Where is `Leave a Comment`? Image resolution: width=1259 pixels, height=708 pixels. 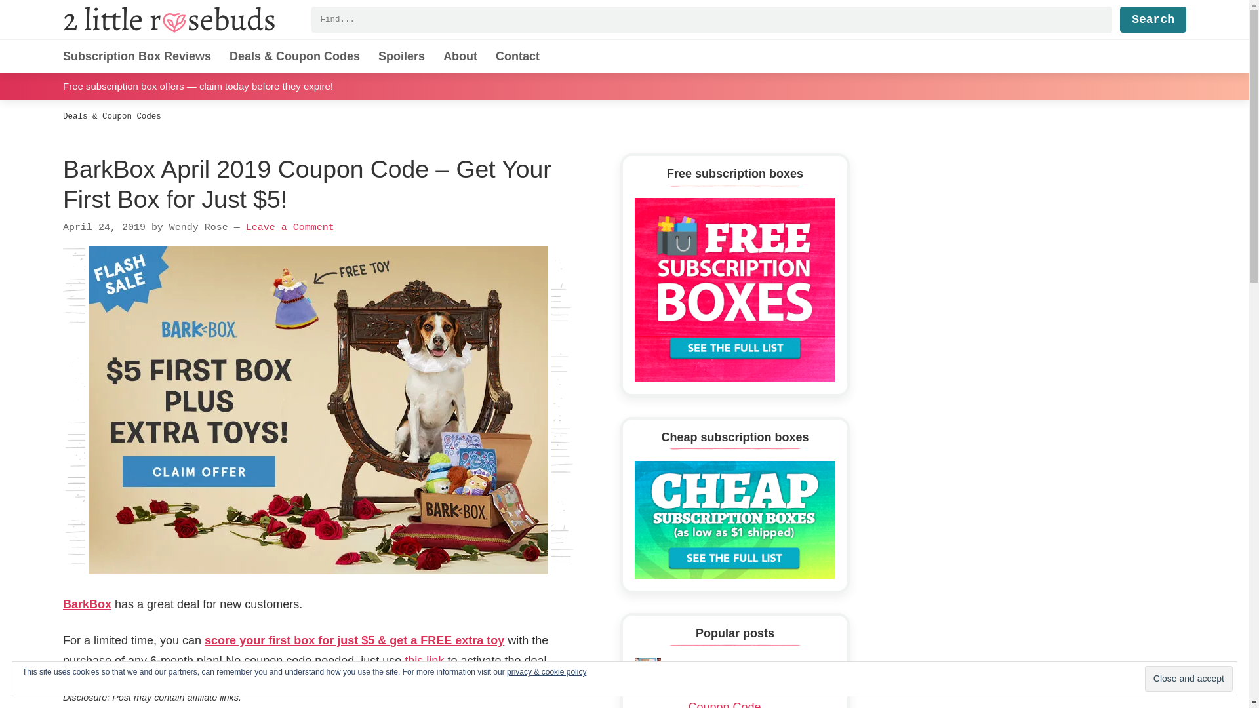
Leave a Comment is located at coordinates (290, 228).